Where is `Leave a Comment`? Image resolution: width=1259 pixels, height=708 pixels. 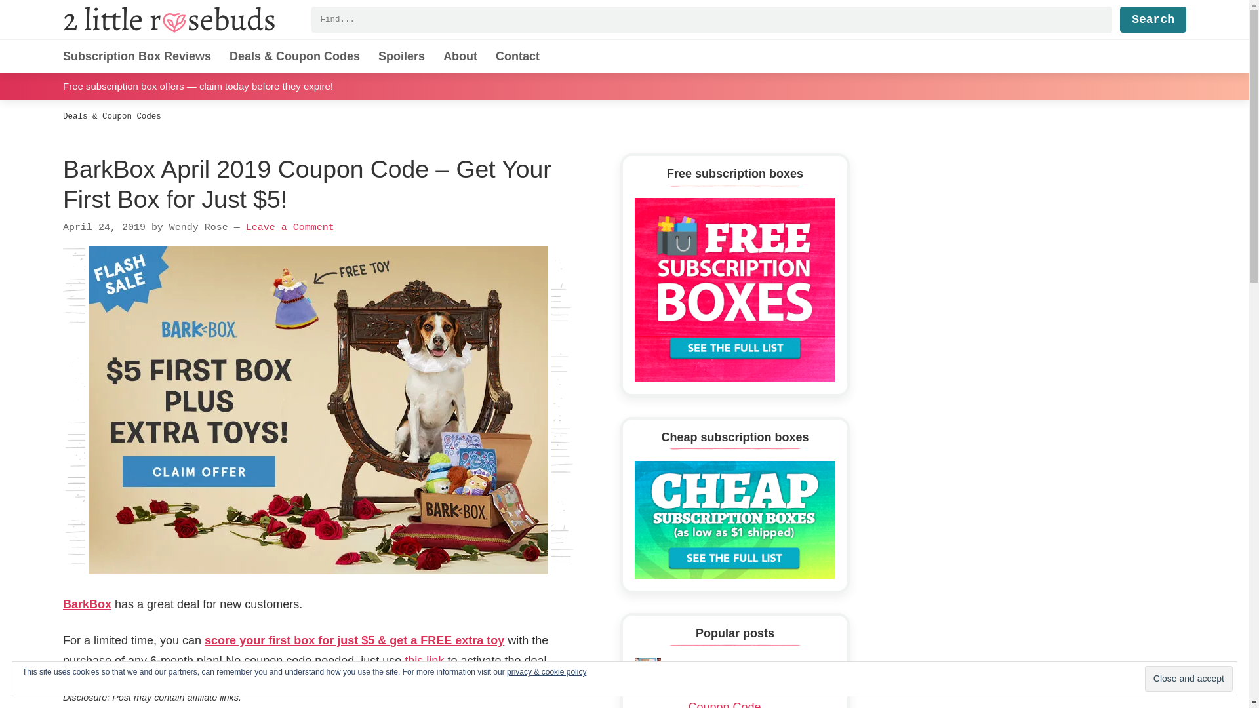
Leave a Comment is located at coordinates (290, 228).